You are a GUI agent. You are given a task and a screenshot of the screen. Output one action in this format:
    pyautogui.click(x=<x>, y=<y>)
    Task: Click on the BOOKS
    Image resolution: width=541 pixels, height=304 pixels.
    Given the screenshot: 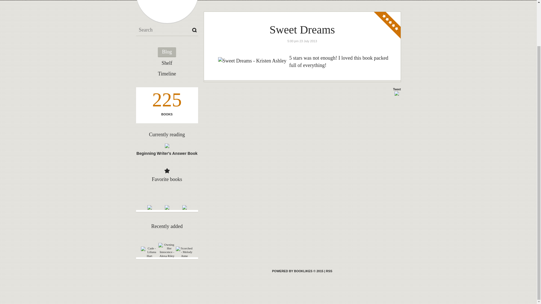 What is the action you would take?
    pyautogui.click(x=167, y=114)
    